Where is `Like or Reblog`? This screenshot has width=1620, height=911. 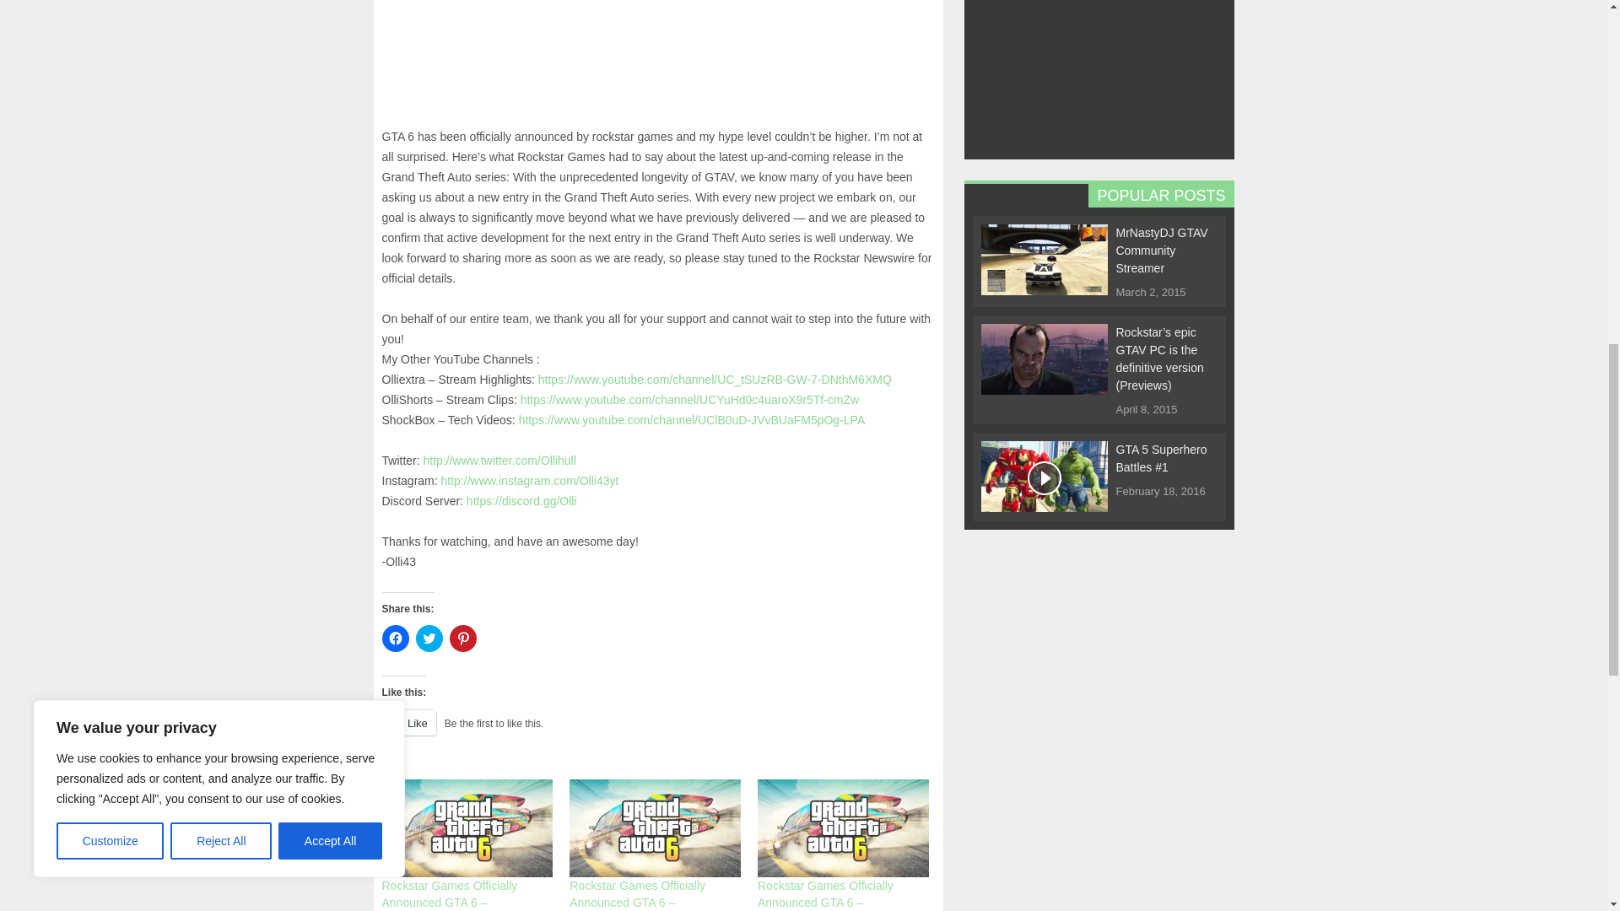 Like or Reblog is located at coordinates (657, 732).